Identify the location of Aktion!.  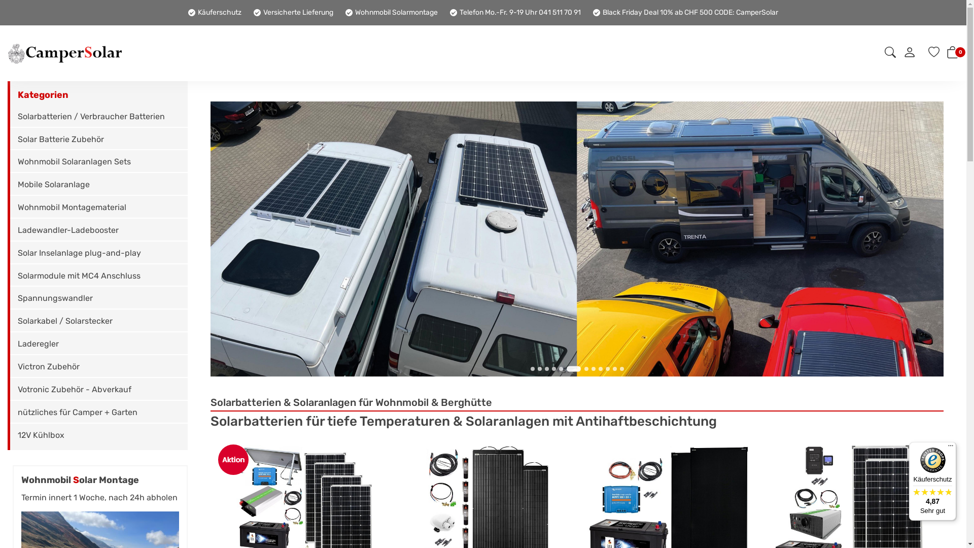
(233, 460).